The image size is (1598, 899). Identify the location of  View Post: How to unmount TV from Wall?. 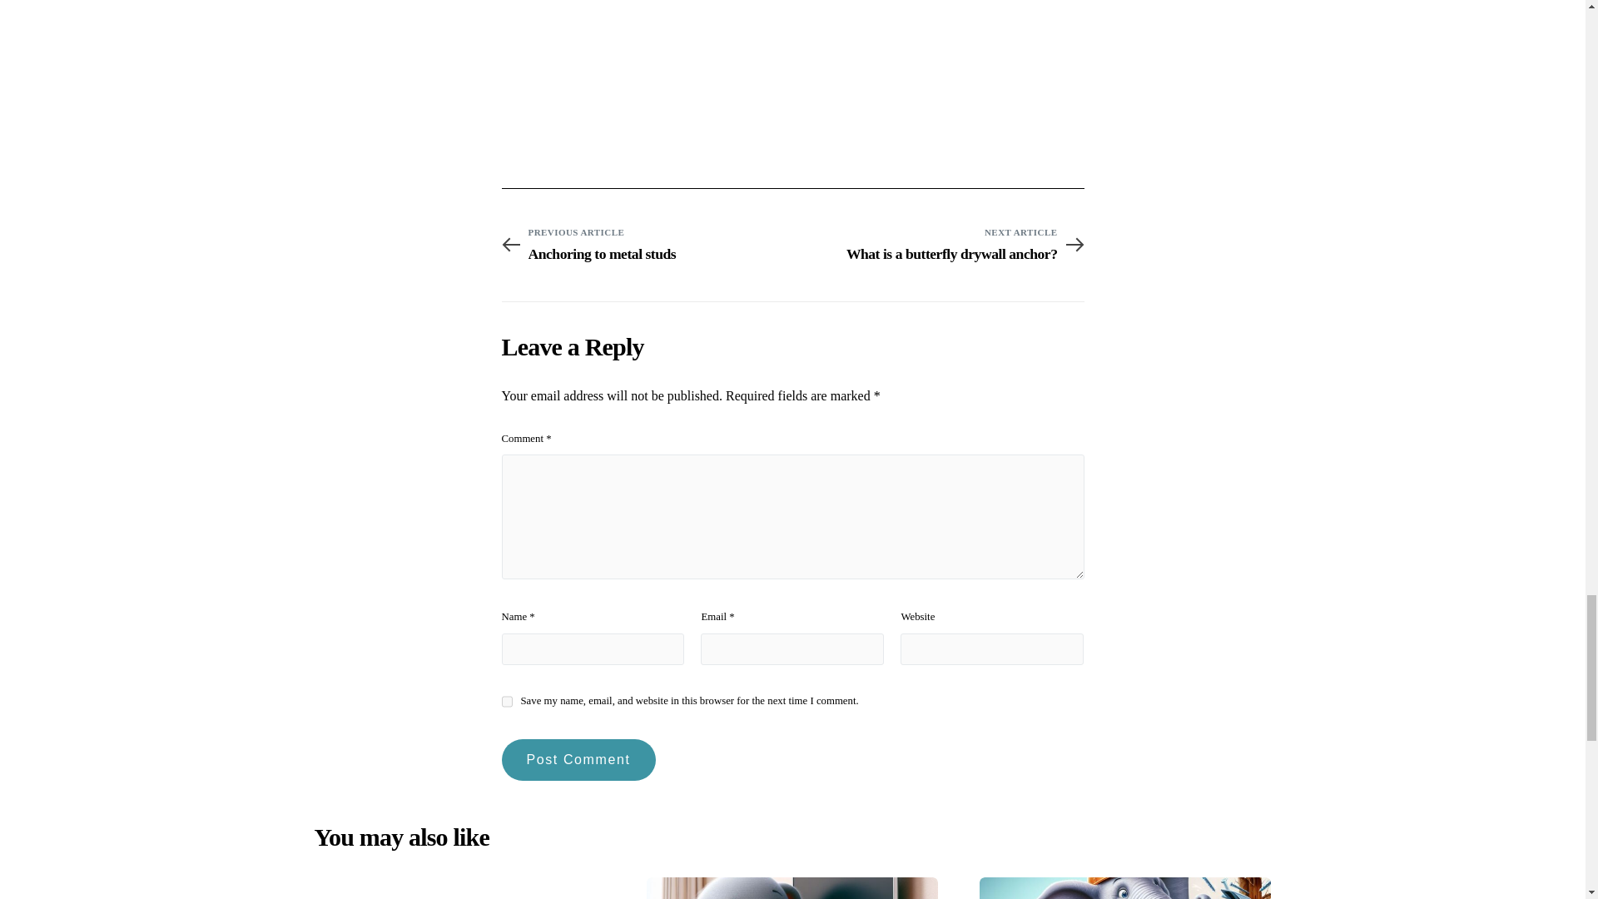
(792, 888).